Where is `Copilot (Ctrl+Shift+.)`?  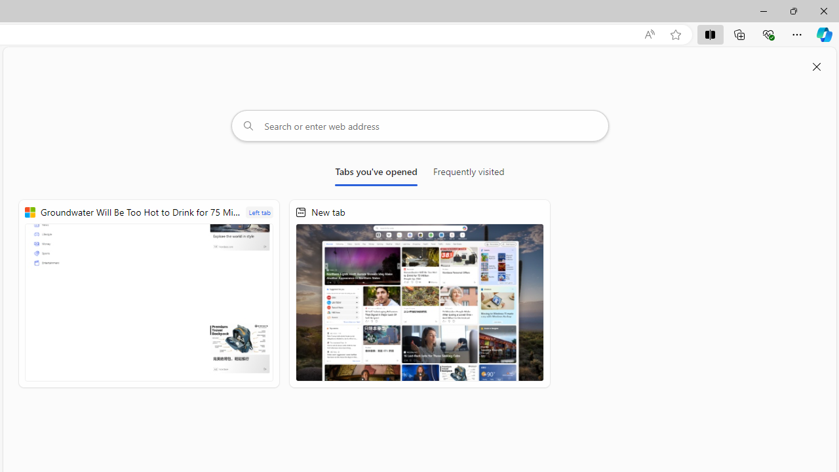
Copilot (Ctrl+Shift+.) is located at coordinates (825, 34).